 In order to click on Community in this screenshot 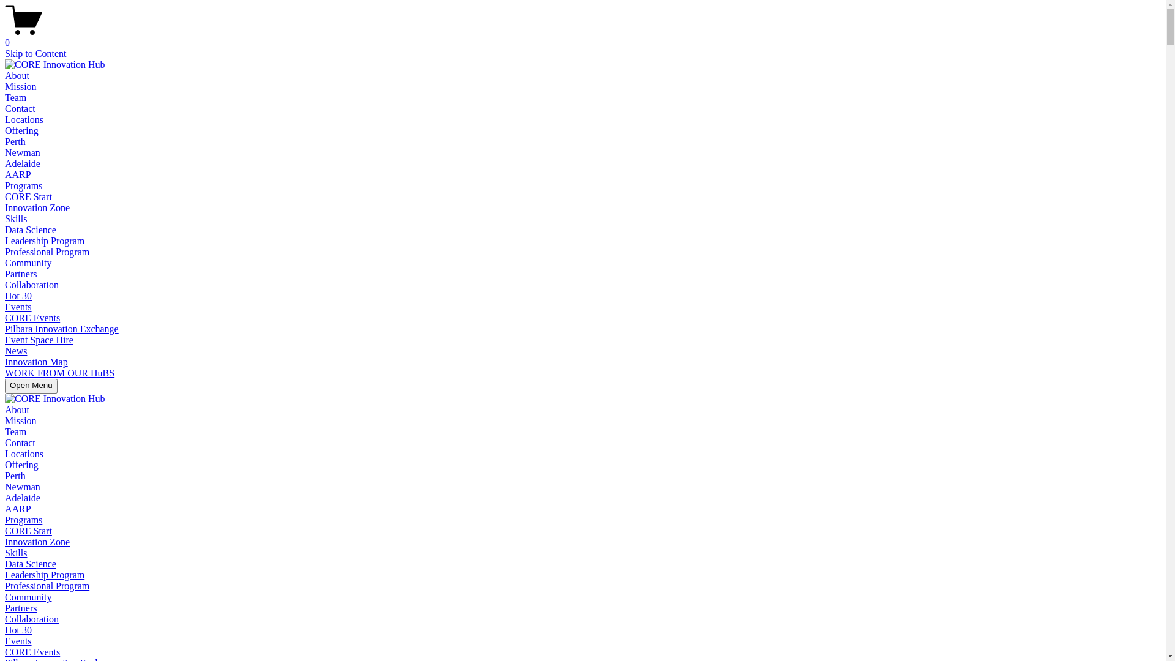, I will do `click(28, 263)`.